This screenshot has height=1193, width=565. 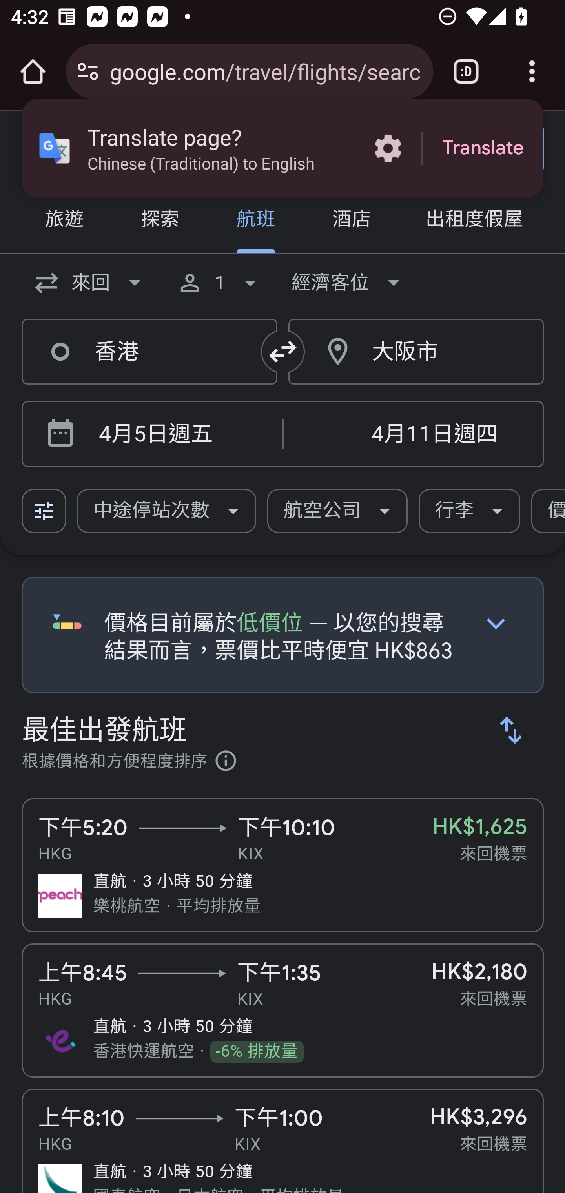 What do you see at coordinates (88, 71) in the screenshot?
I see `Connection is secure` at bounding box center [88, 71].